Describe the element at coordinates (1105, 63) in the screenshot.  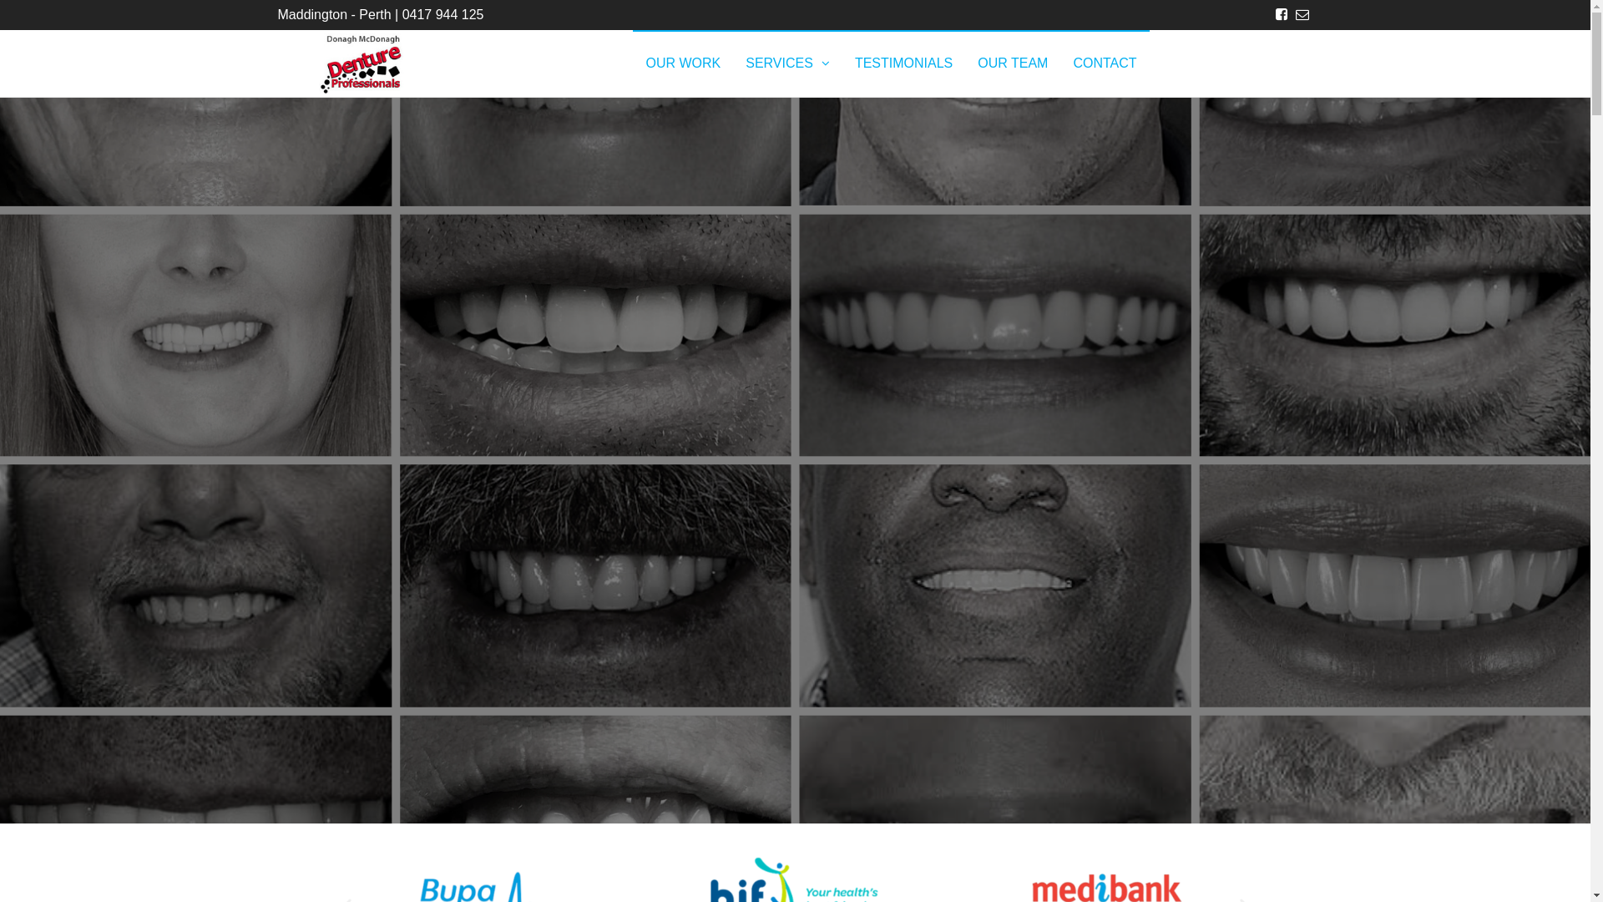
I see `CONTACT` at that location.